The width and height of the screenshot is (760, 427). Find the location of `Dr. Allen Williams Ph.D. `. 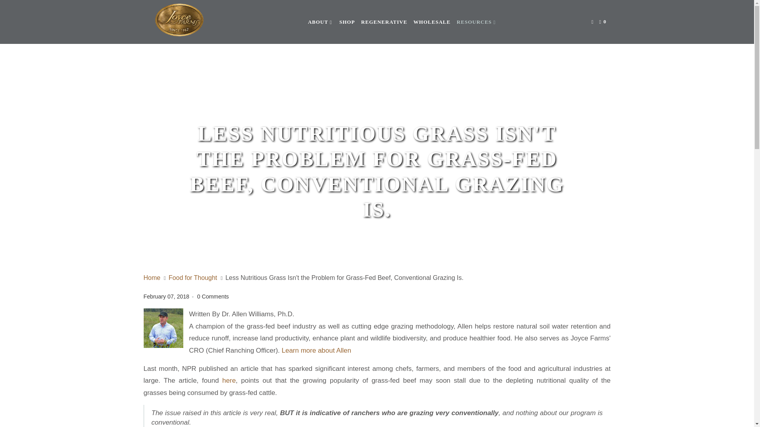

Dr. Allen Williams Ph.D.  is located at coordinates (316, 350).